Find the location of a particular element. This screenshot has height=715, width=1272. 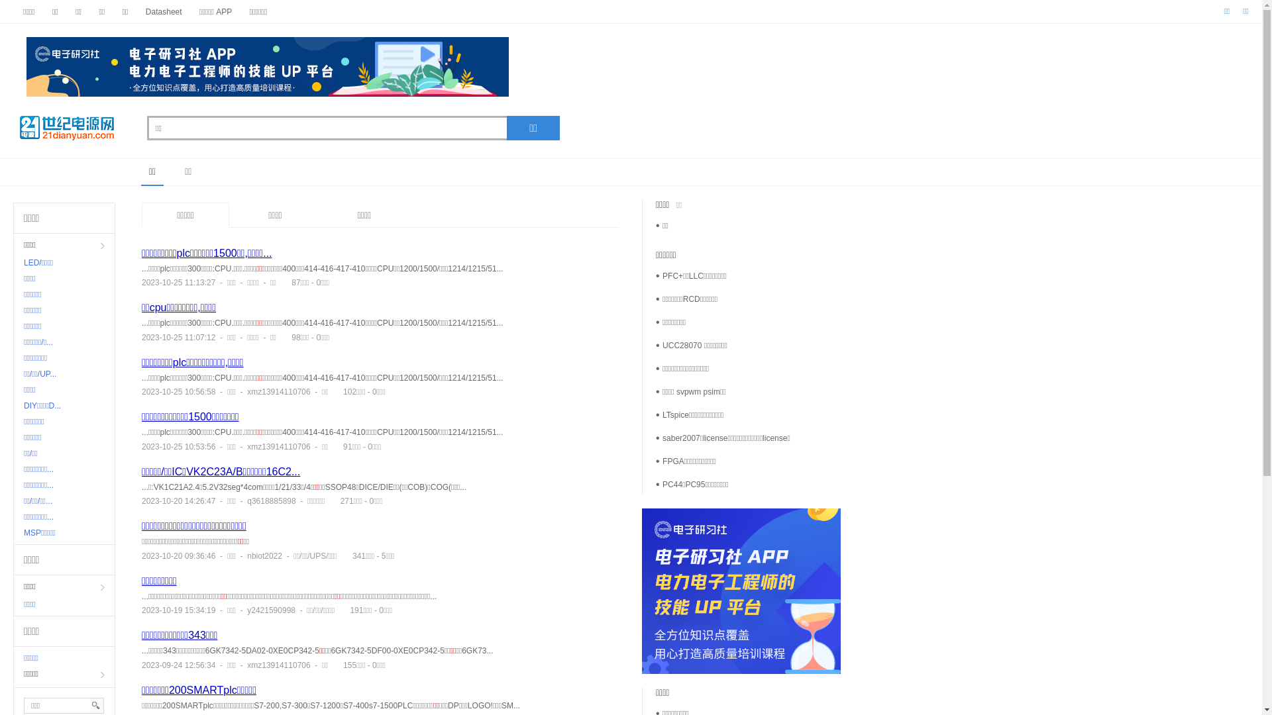

xmz13914110706 is located at coordinates (278, 392).